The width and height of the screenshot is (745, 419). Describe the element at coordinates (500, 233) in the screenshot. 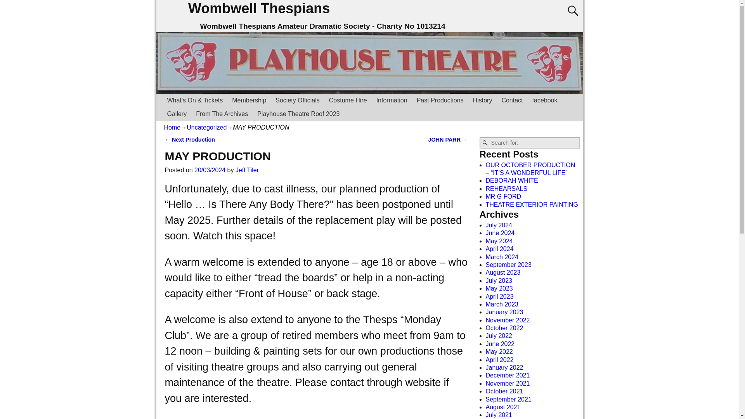

I see `June 2024` at that location.